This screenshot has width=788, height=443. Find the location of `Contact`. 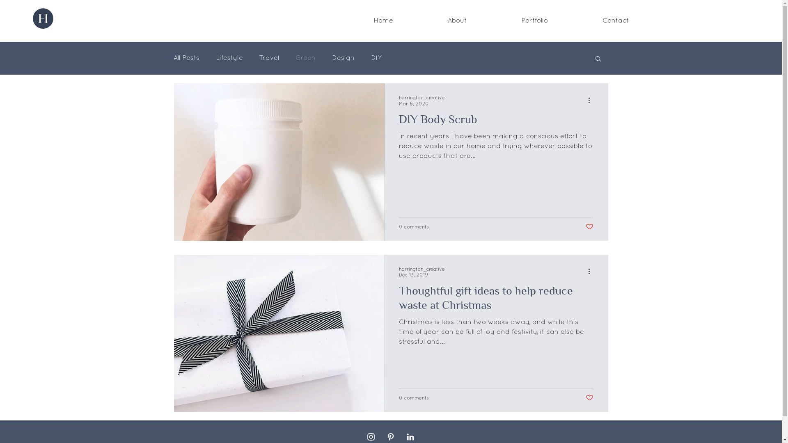

Contact is located at coordinates (616, 21).